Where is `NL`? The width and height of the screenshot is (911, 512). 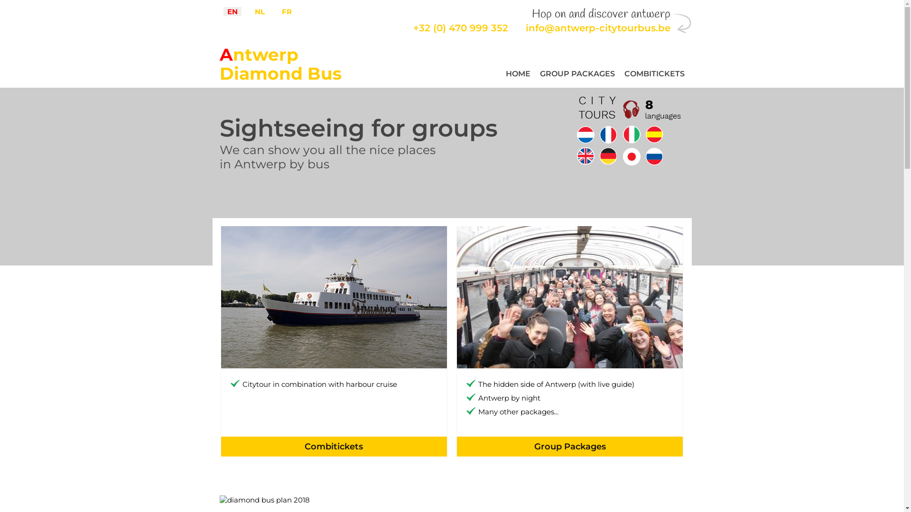 NL is located at coordinates (259, 11).